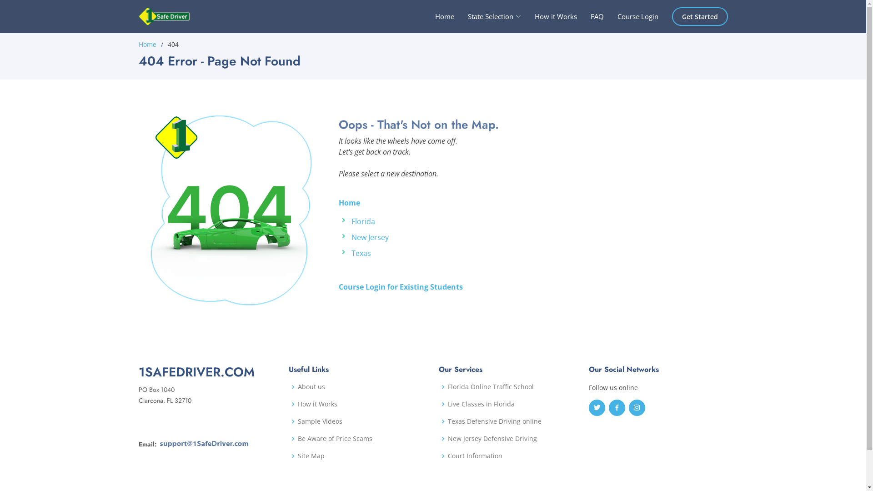 Image resolution: width=873 pixels, height=491 pixels. What do you see at coordinates (490, 387) in the screenshot?
I see `Florida Online Traffic School` at bounding box center [490, 387].